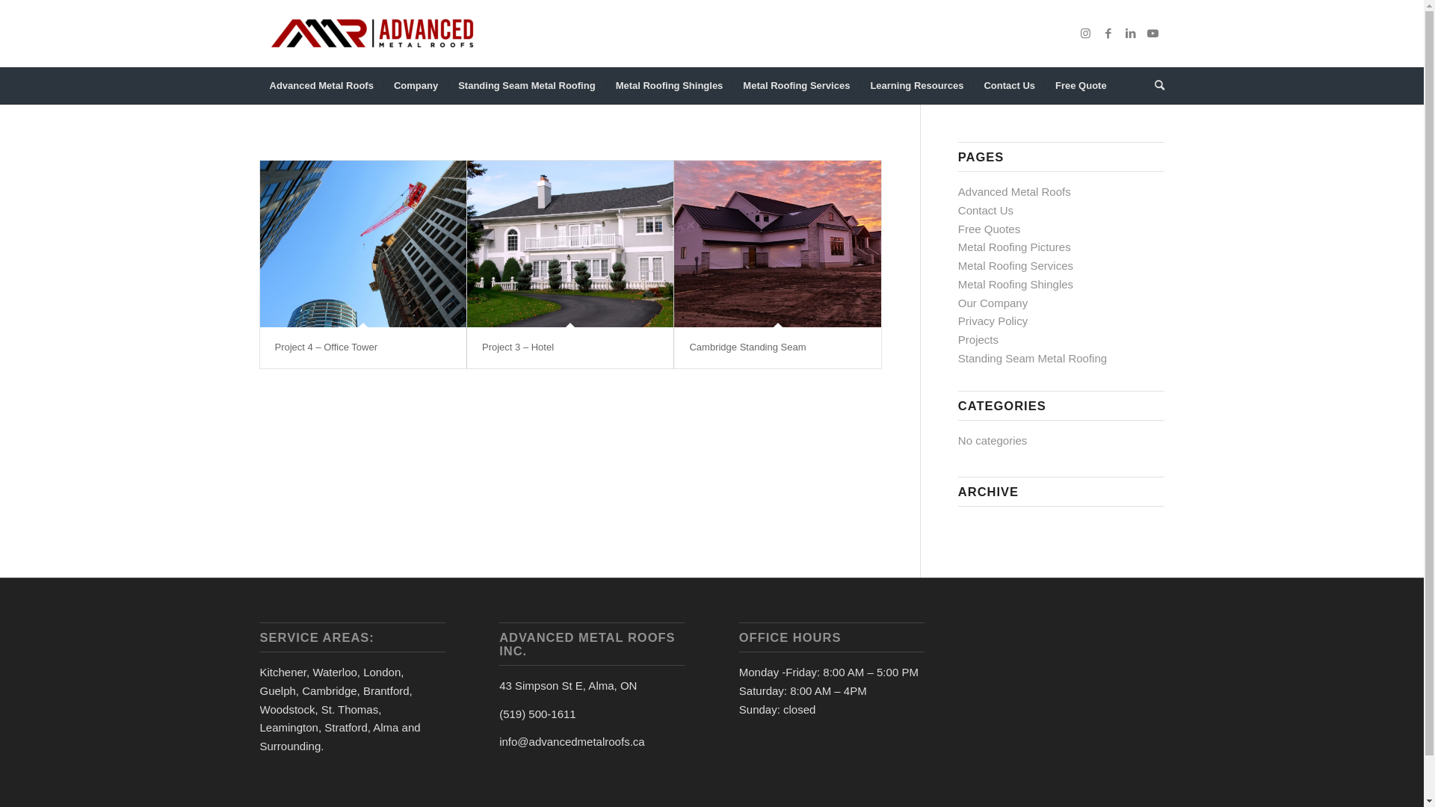 The height and width of the screenshot is (807, 1435). What do you see at coordinates (321, 86) in the screenshot?
I see `Advanced Metal Roofs` at bounding box center [321, 86].